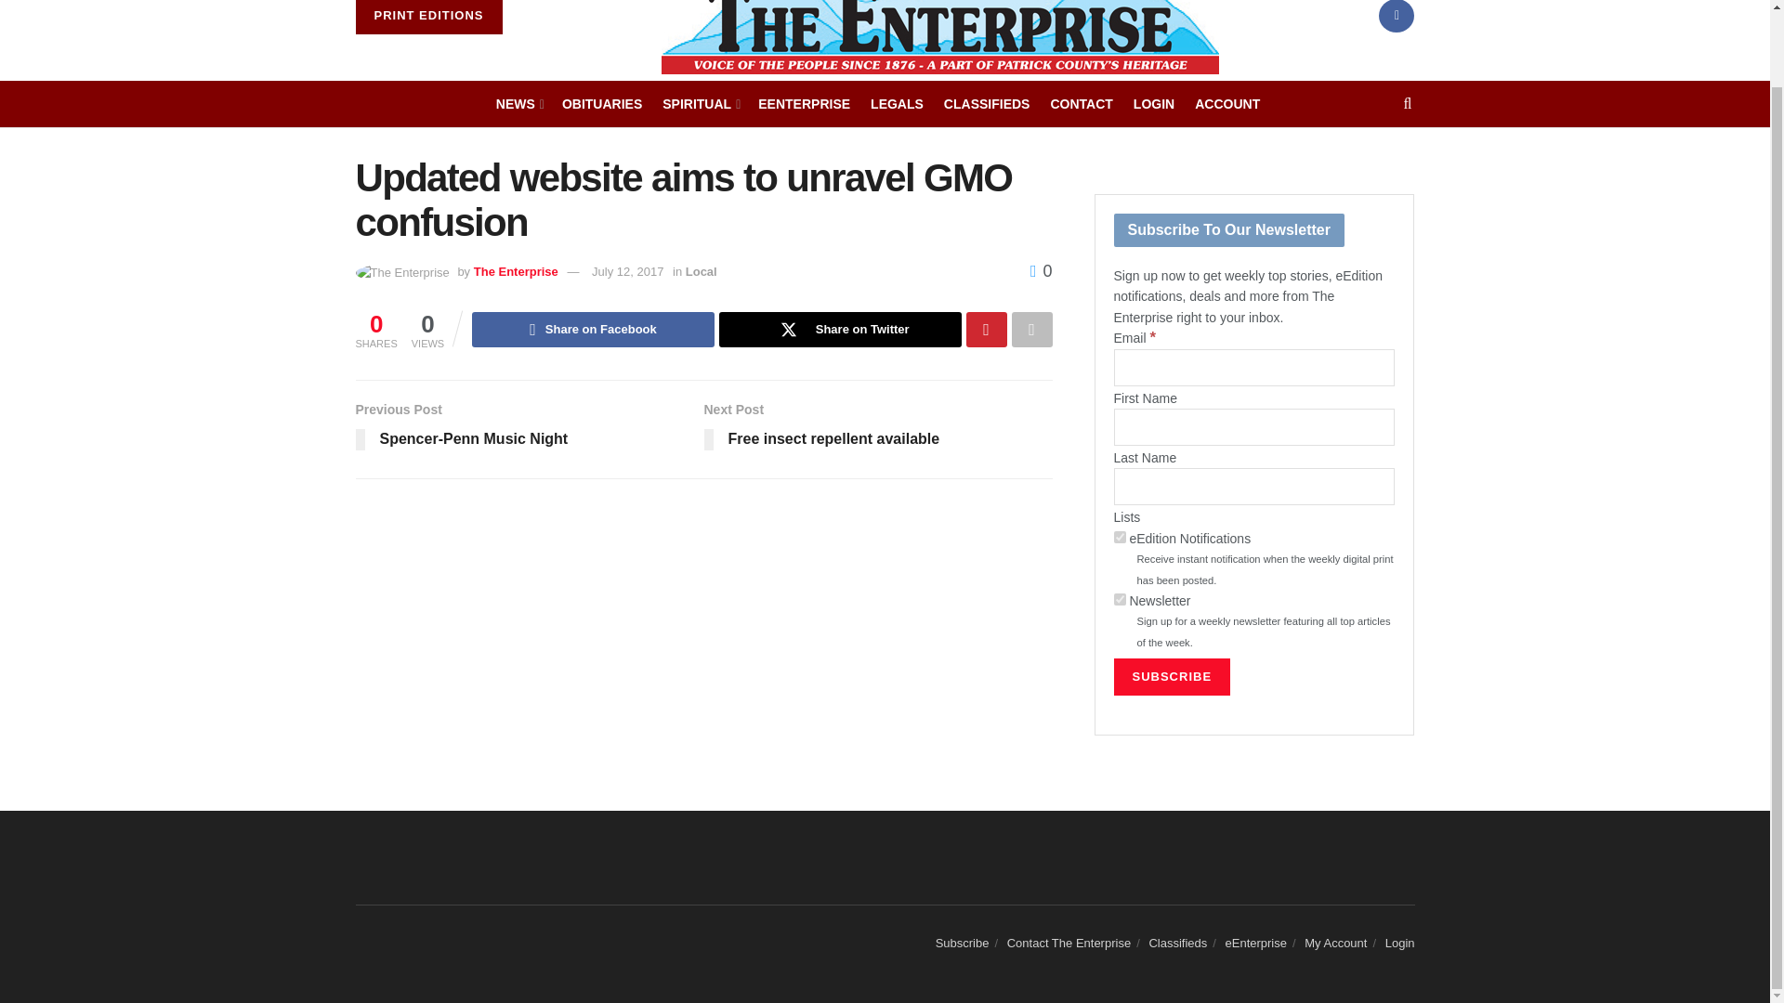 This screenshot has height=1003, width=1784. What do you see at coordinates (602, 104) in the screenshot?
I see `OBITUARIES` at bounding box center [602, 104].